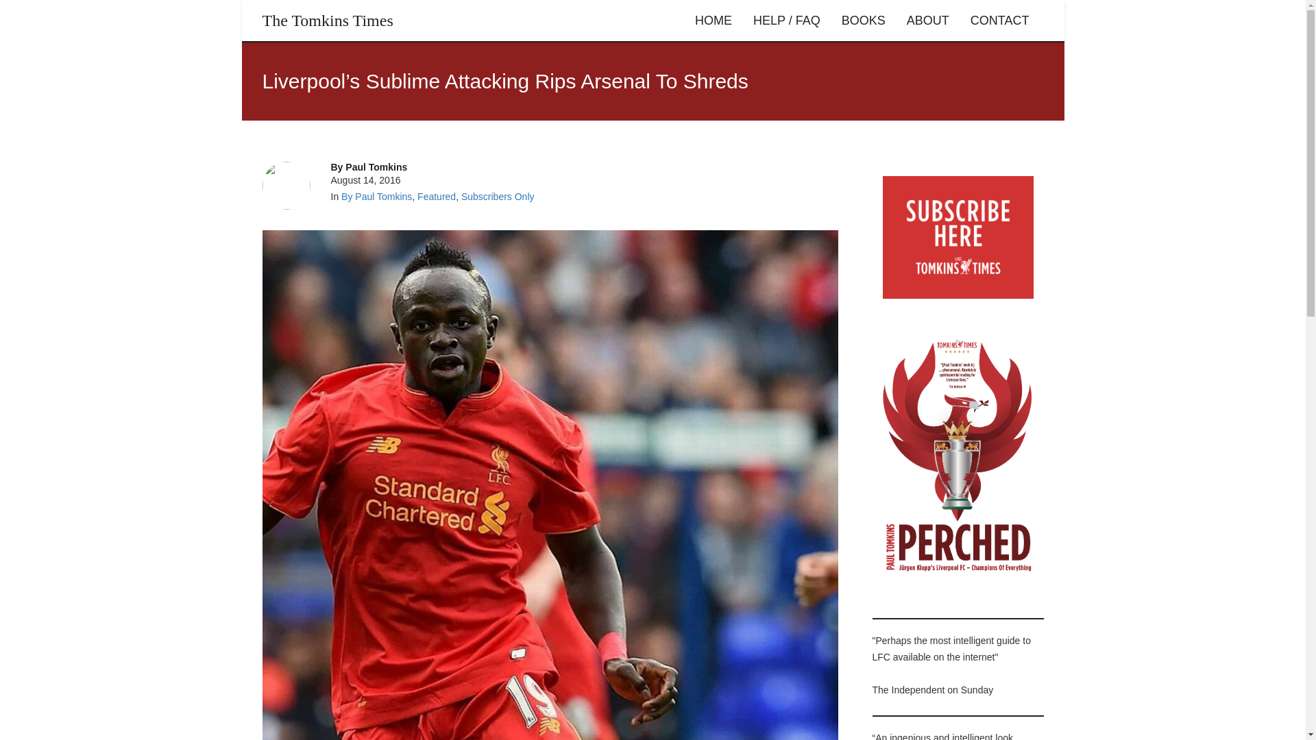 The width and height of the screenshot is (1316, 740). I want to click on By Paul Tomkins, so click(376, 196).